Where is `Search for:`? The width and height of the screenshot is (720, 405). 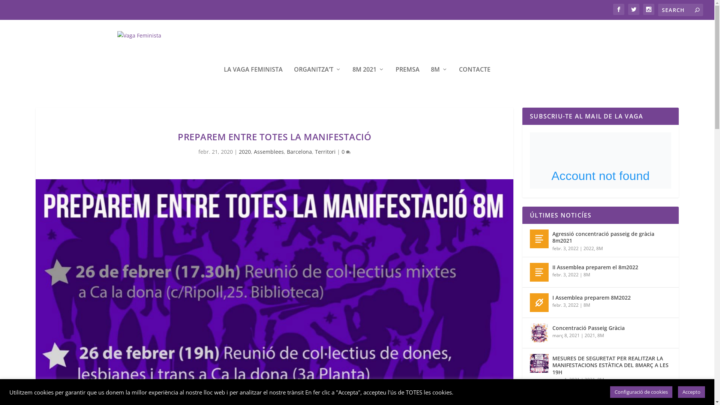
Search for: is located at coordinates (681, 10).